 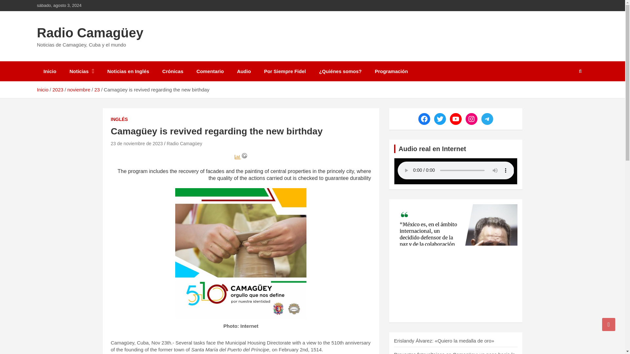 I want to click on Twitter, so click(x=440, y=119).